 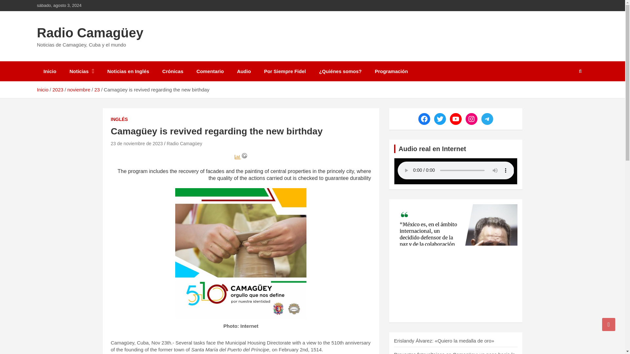 I want to click on Twitter, so click(x=440, y=119).